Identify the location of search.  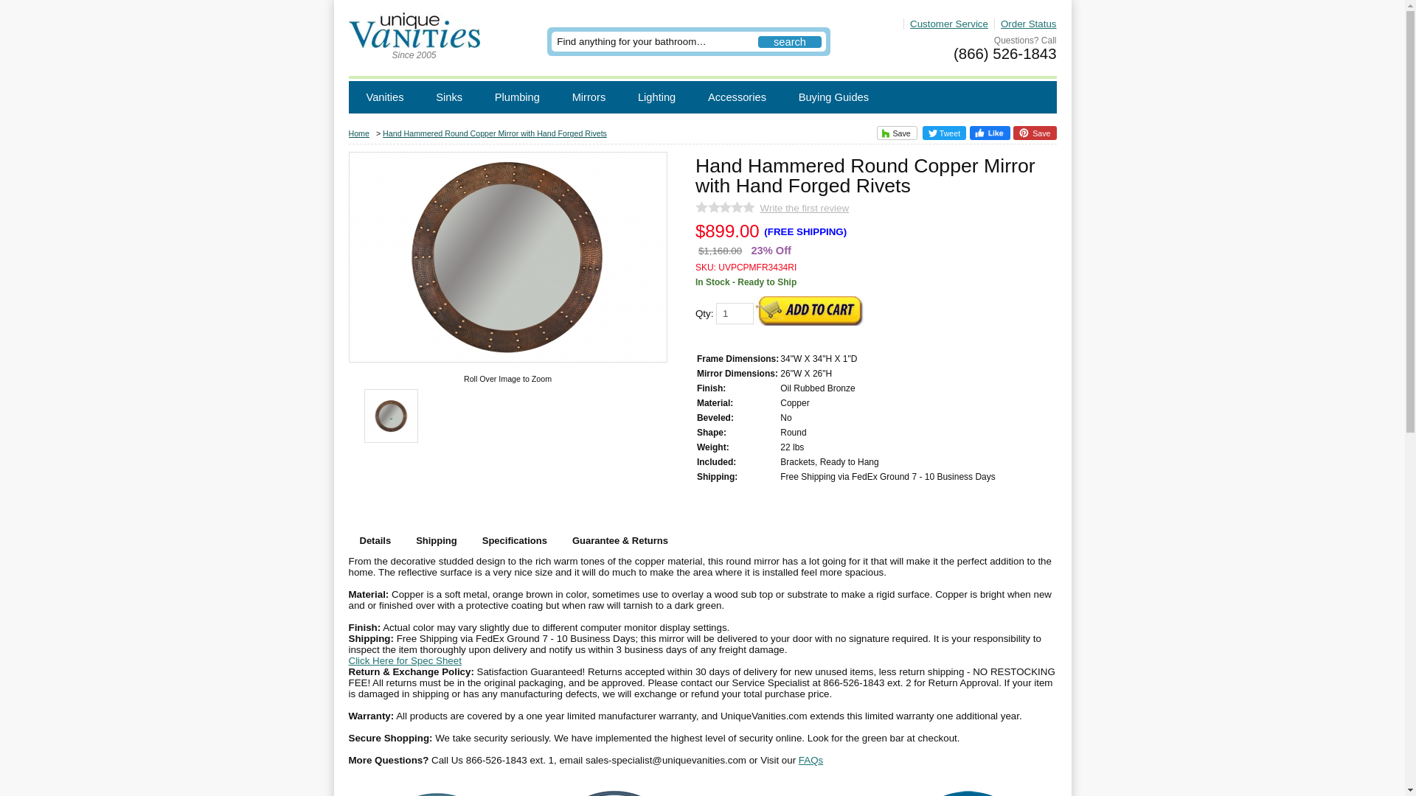
(789, 41).